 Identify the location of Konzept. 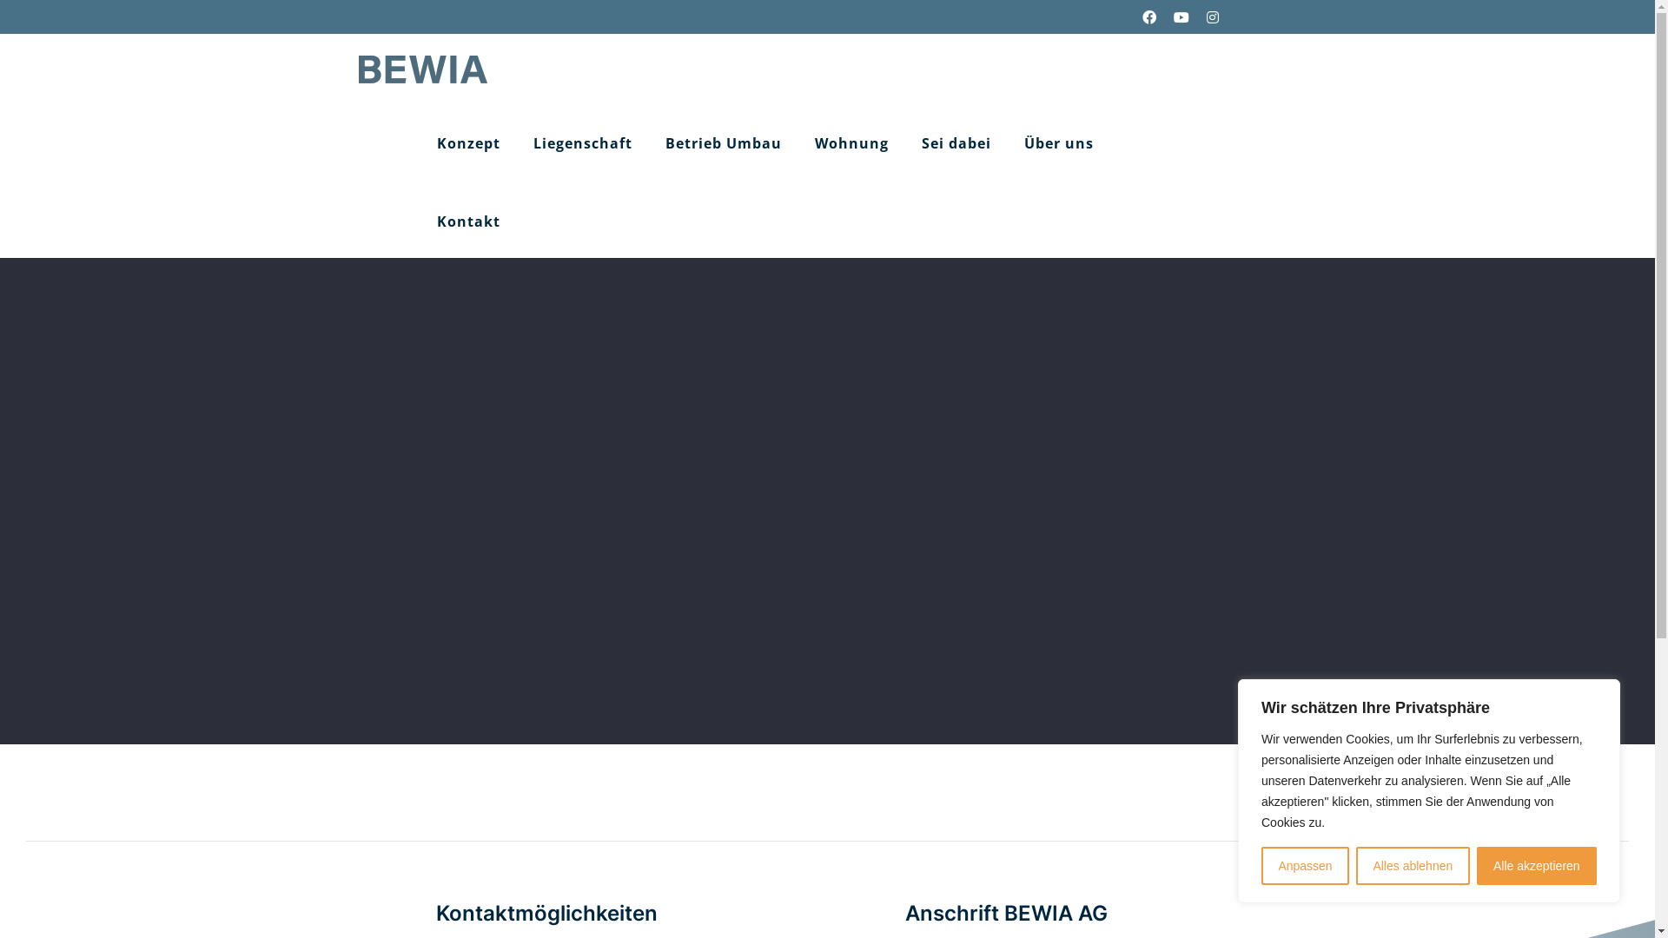
(467, 140).